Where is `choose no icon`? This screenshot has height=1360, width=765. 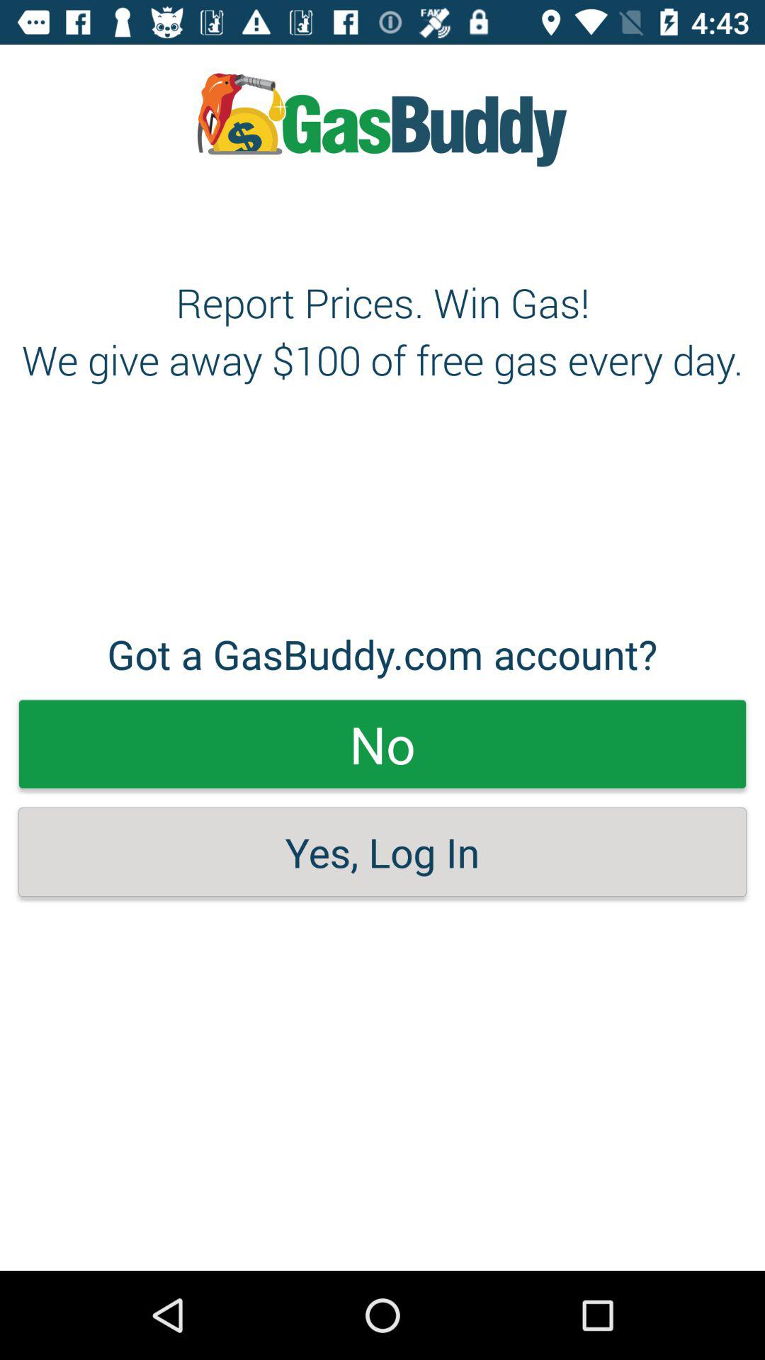 choose no icon is located at coordinates (382, 744).